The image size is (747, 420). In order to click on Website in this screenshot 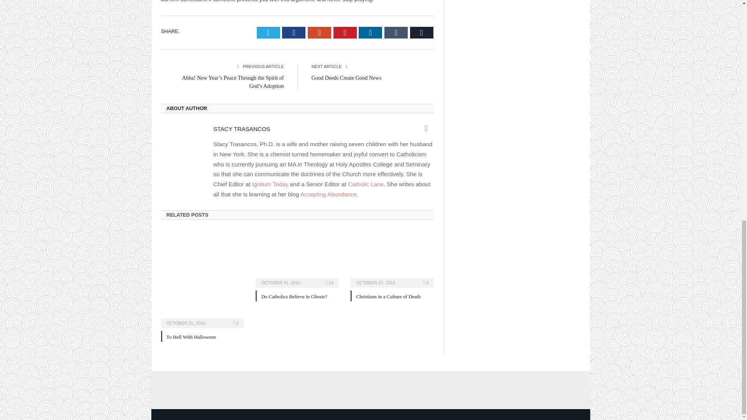, I will do `click(426, 128)`.